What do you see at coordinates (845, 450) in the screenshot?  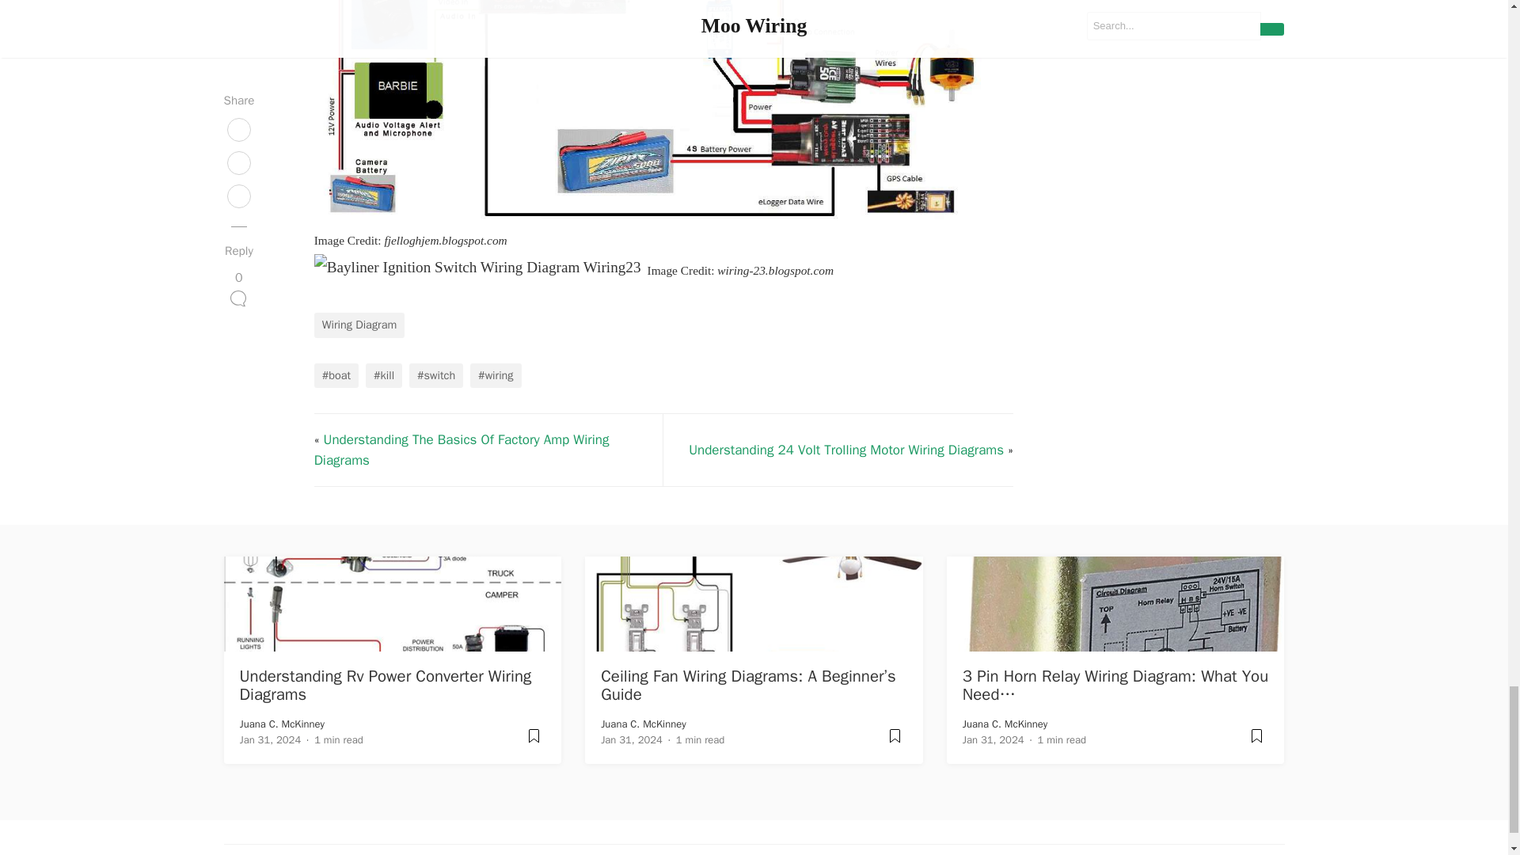 I see `Understanding 24 Volt Trolling Motor Wiring Diagrams` at bounding box center [845, 450].